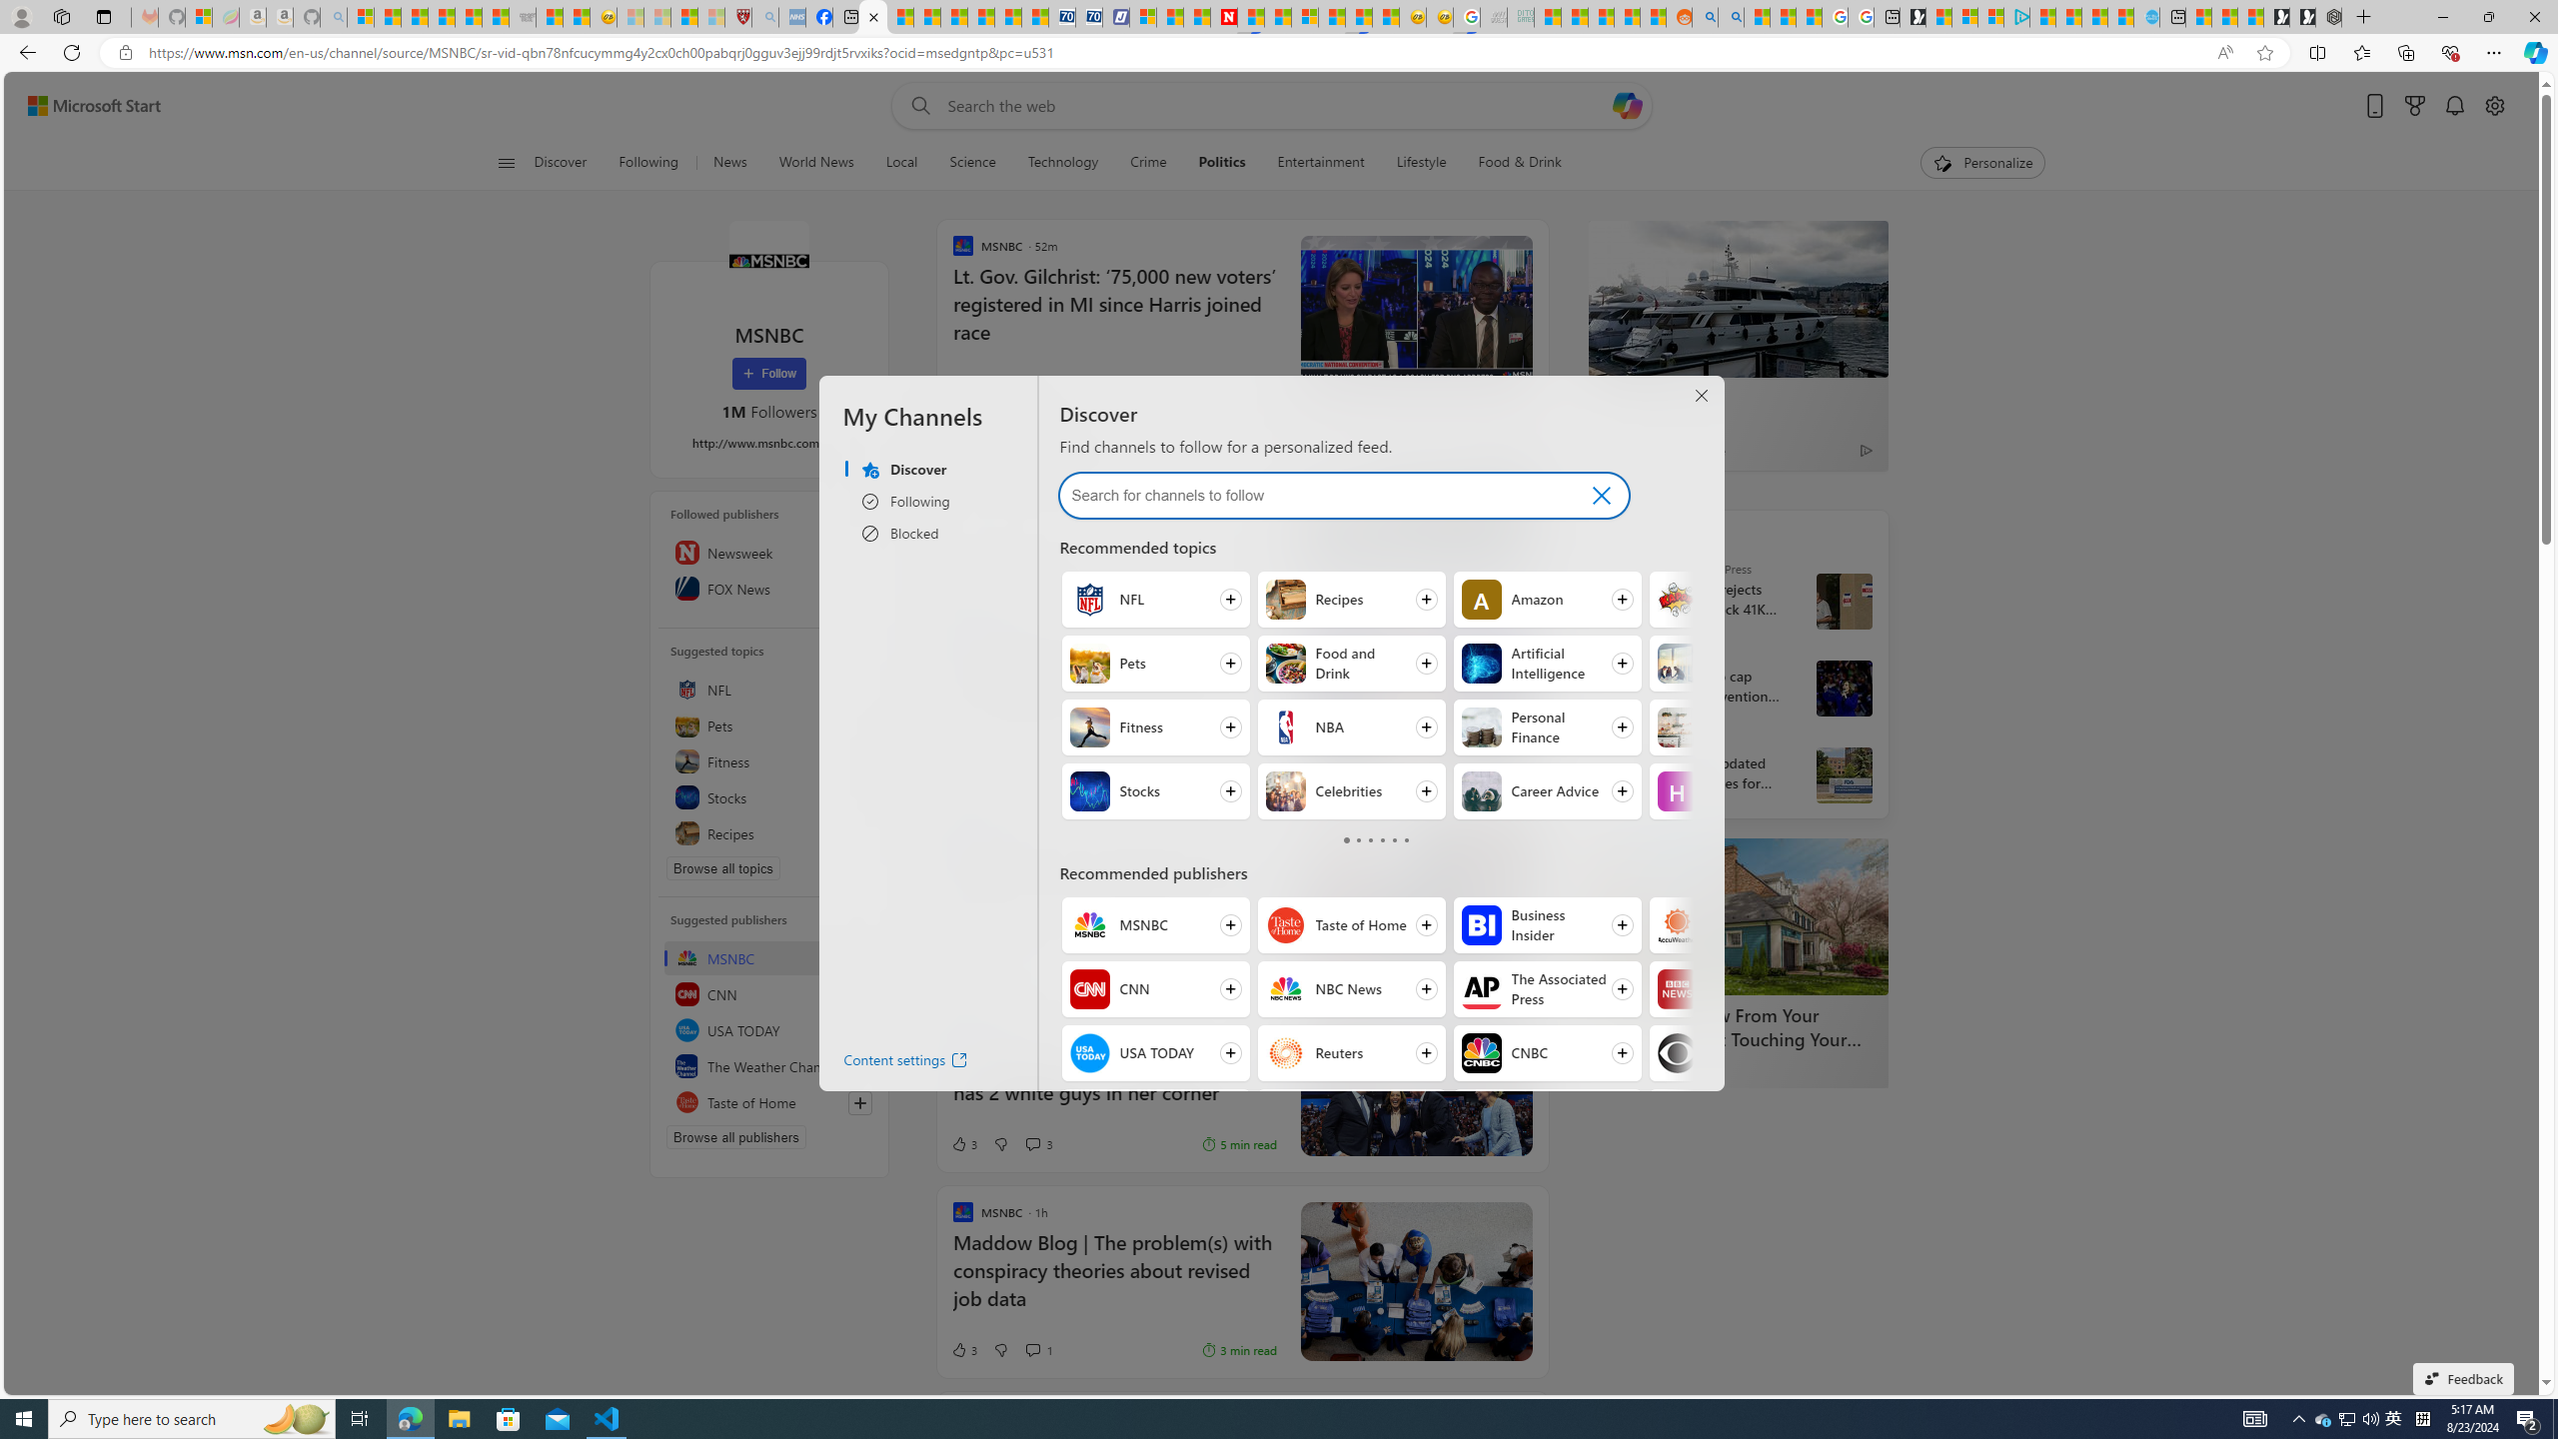 The height and width of the screenshot is (1439, 2558). What do you see at coordinates (1743, 1117) in the screenshot?
I see `Follow Good Housekeeping` at bounding box center [1743, 1117].